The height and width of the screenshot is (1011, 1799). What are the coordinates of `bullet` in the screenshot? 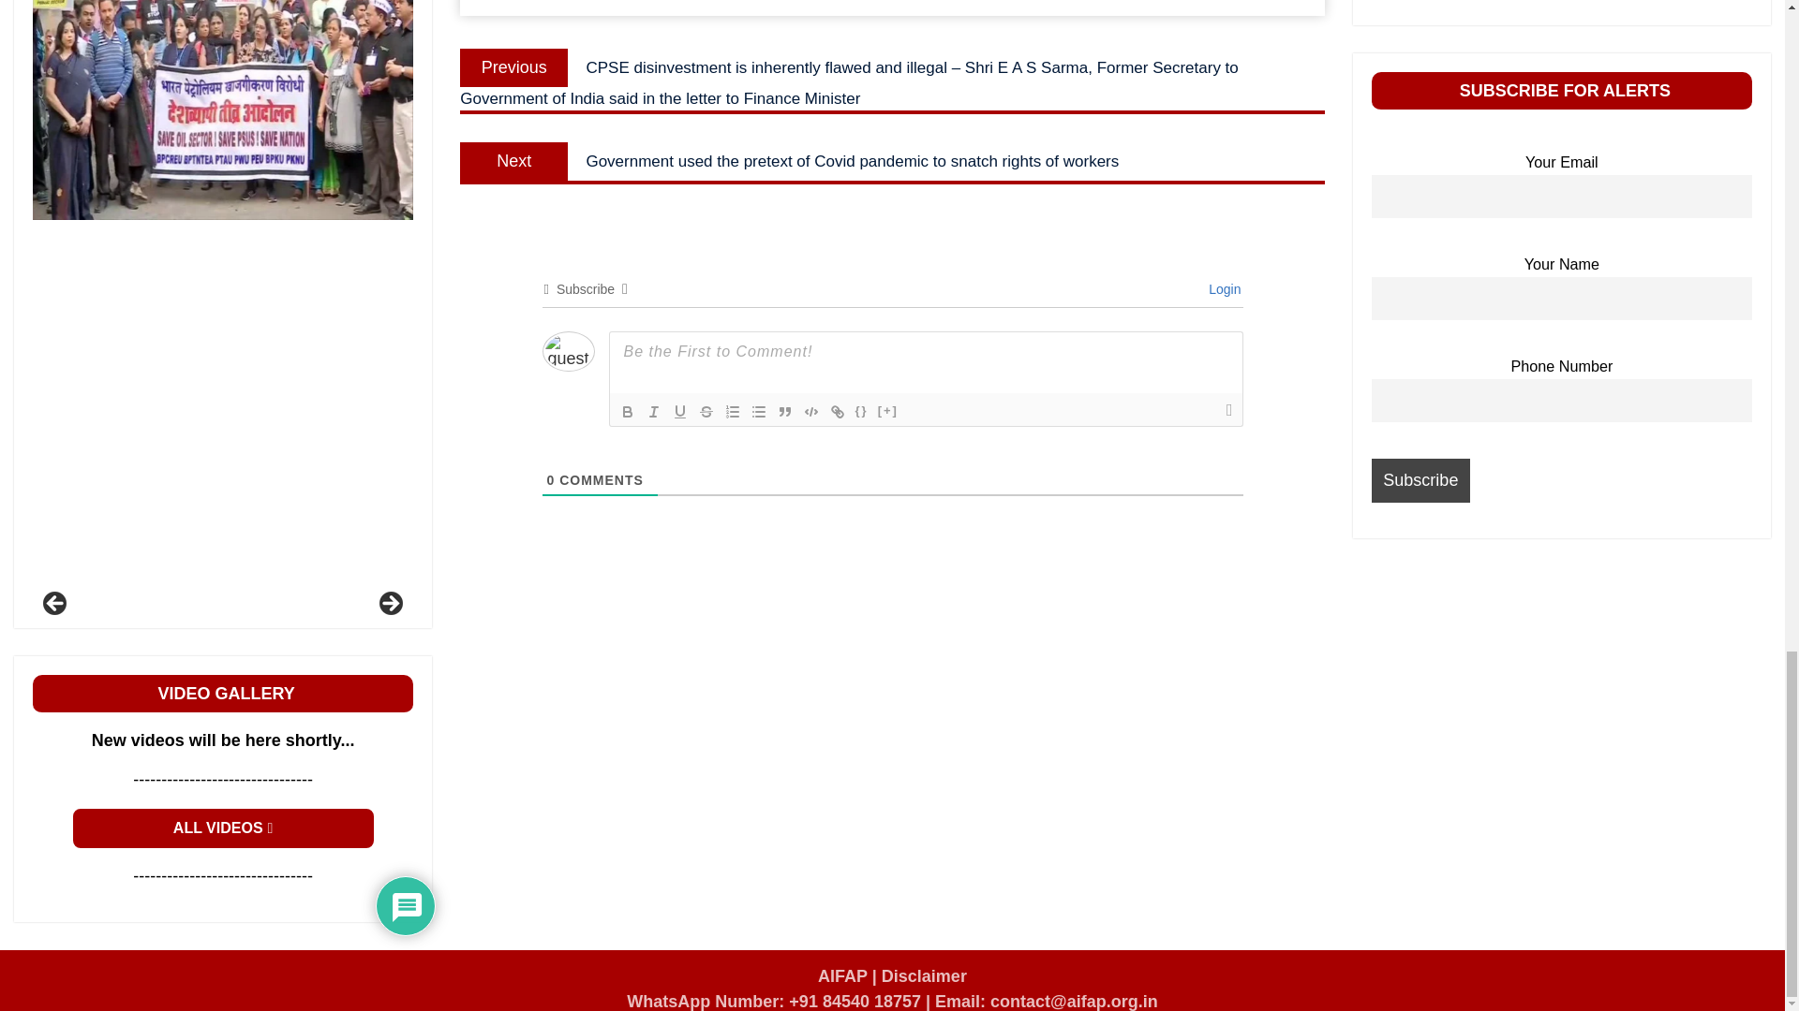 It's located at (759, 412).